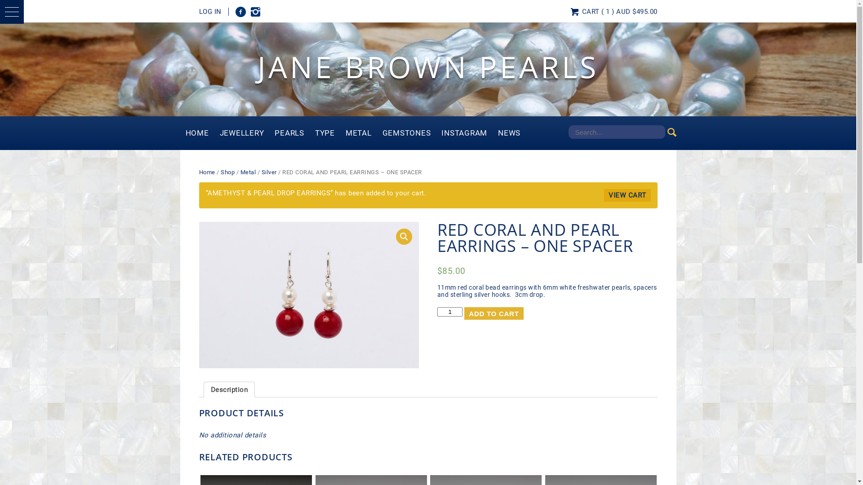  What do you see at coordinates (406, 133) in the screenshot?
I see `GEMSTONES` at bounding box center [406, 133].